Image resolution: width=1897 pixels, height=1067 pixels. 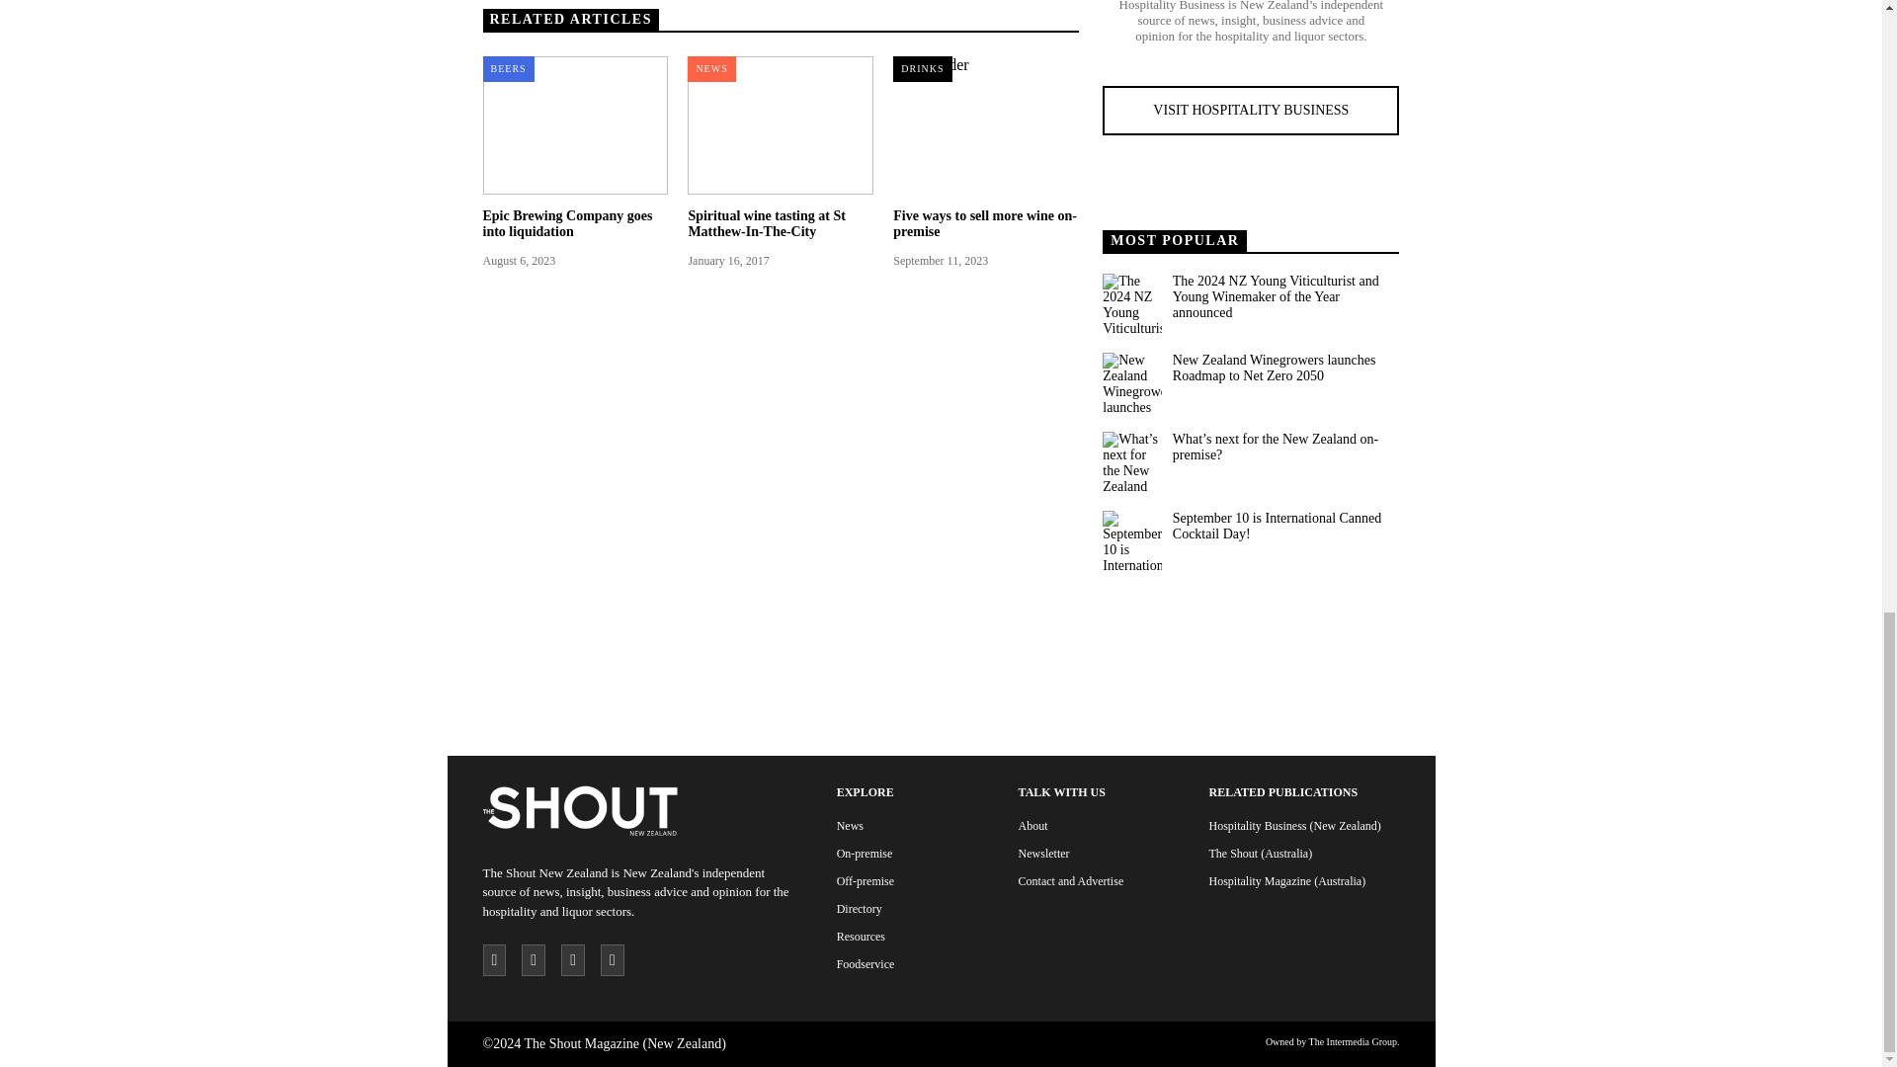 What do you see at coordinates (1131, 539) in the screenshot?
I see `September 10 is International Canned Cocktail Day!` at bounding box center [1131, 539].